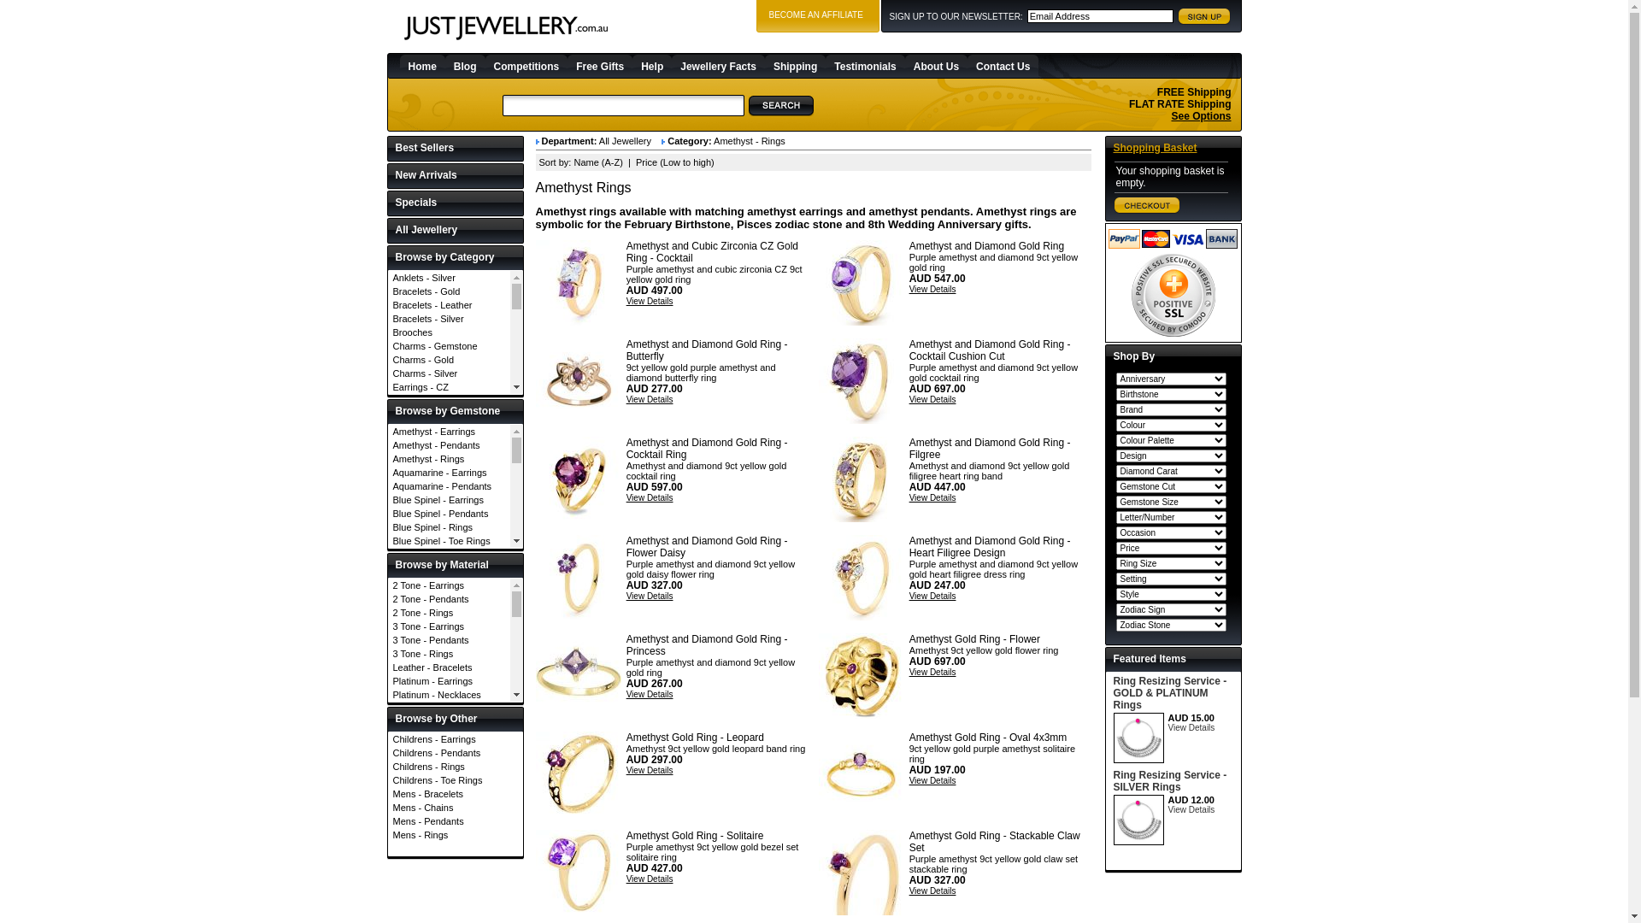  I want to click on All Jewellery, so click(455, 231).